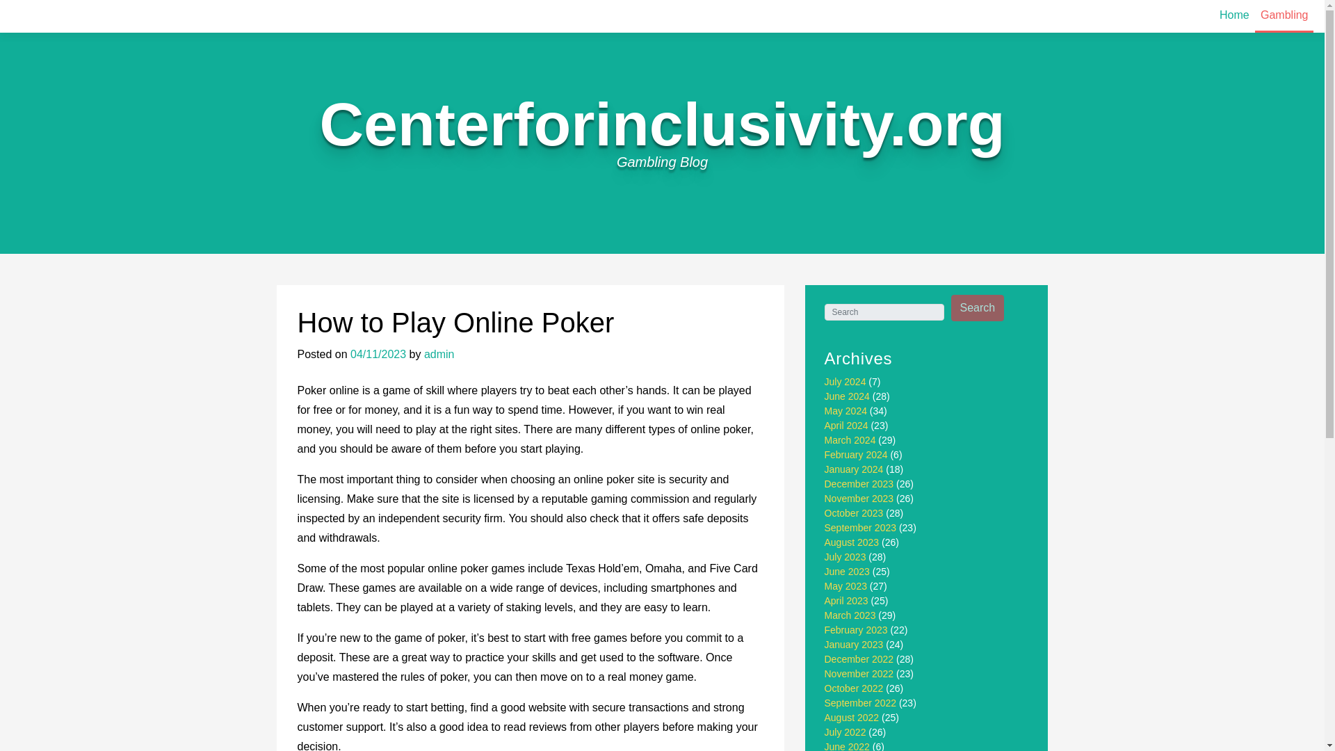 The image size is (1335, 751). What do you see at coordinates (859, 659) in the screenshot?
I see `December 2022` at bounding box center [859, 659].